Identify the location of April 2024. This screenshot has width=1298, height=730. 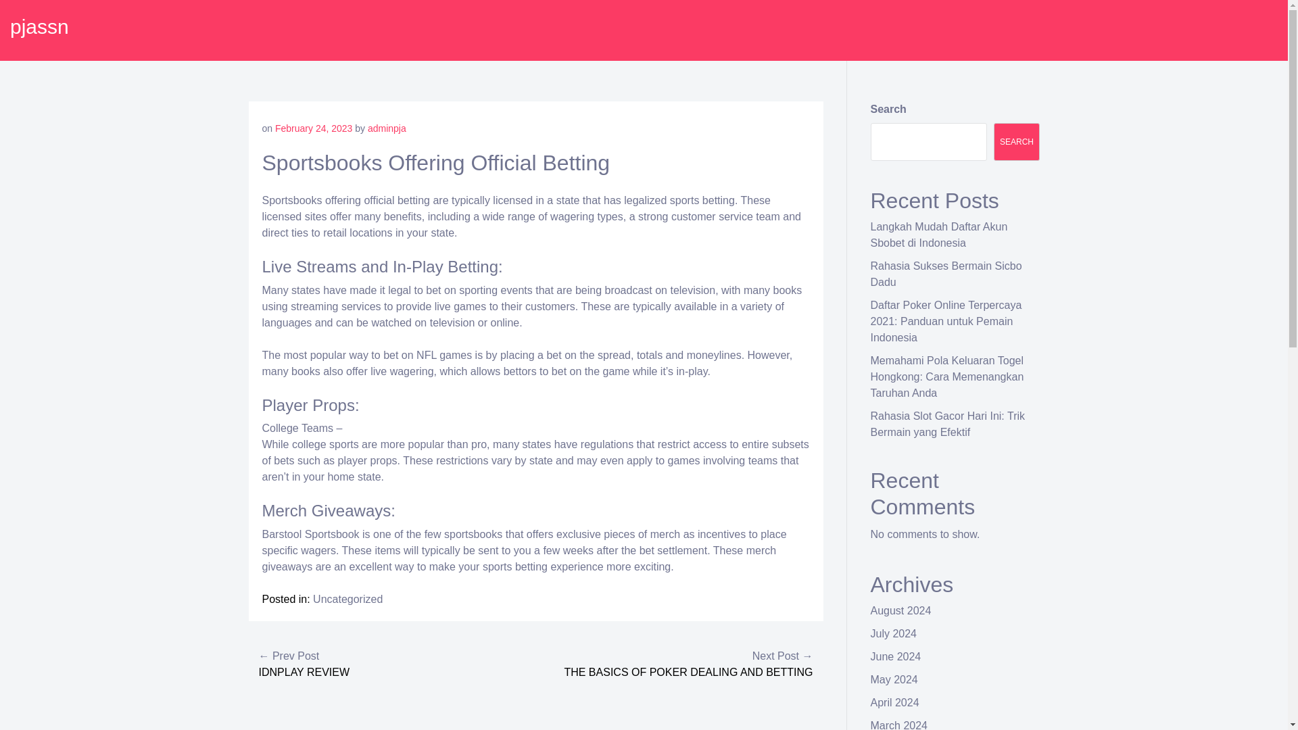
(895, 702).